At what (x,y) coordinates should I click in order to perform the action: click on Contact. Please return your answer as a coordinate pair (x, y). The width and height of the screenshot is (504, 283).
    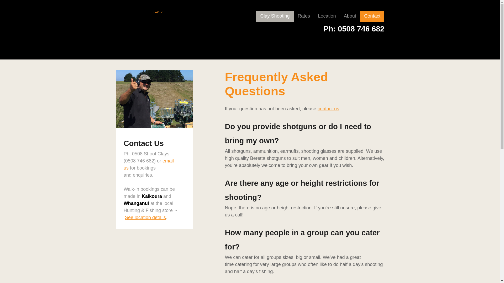
    Looking at the image, I should click on (372, 16).